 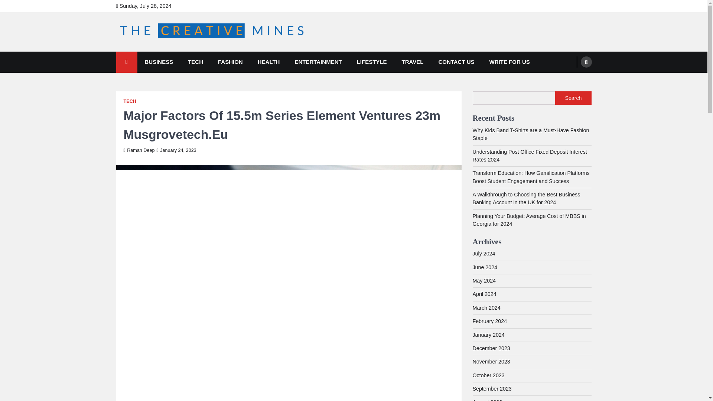 What do you see at coordinates (456, 62) in the screenshot?
I see `CONTACT US` at bounding box center [456, 62].